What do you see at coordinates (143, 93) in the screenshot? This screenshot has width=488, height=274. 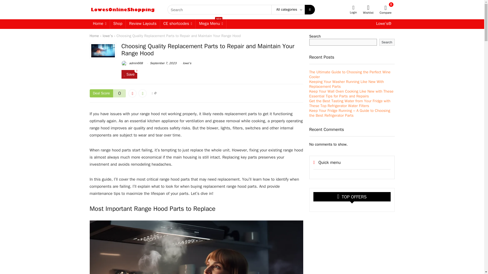 I see `Vote down` at bounding box center [143, 93].